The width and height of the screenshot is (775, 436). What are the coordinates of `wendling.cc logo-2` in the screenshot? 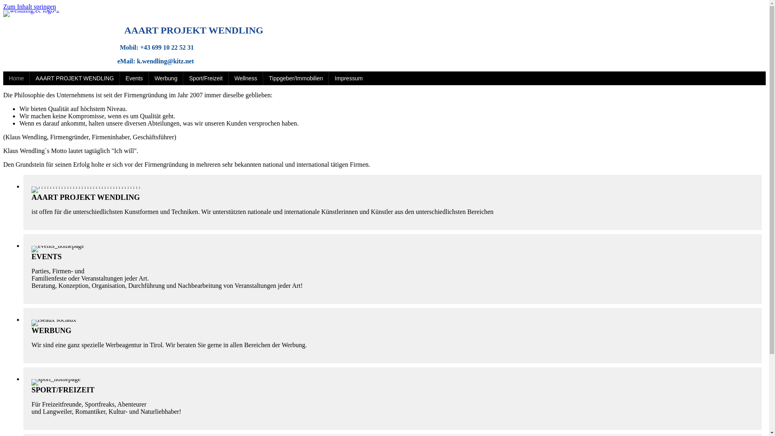 It's located at (31, 14).